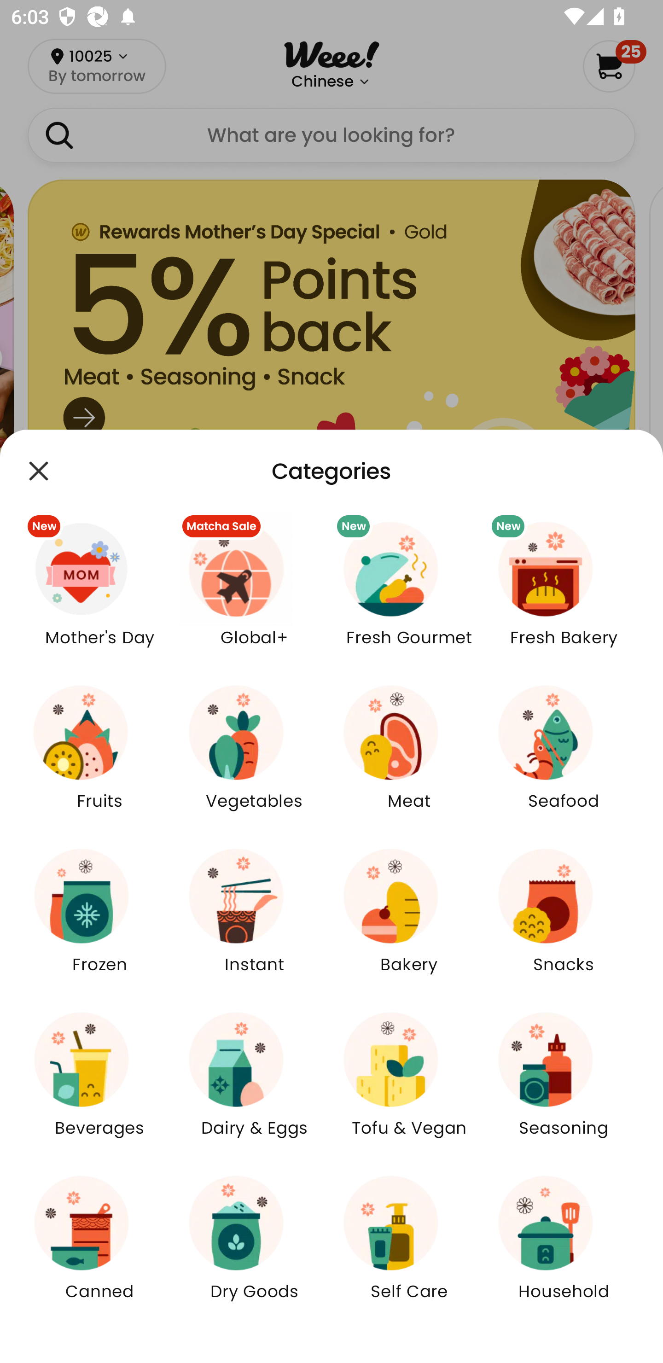 The width and height of the screenshot is (663, 1363). Describe the element at coordinates (254, 921) in the screenshot. I see `Instant` at that location.